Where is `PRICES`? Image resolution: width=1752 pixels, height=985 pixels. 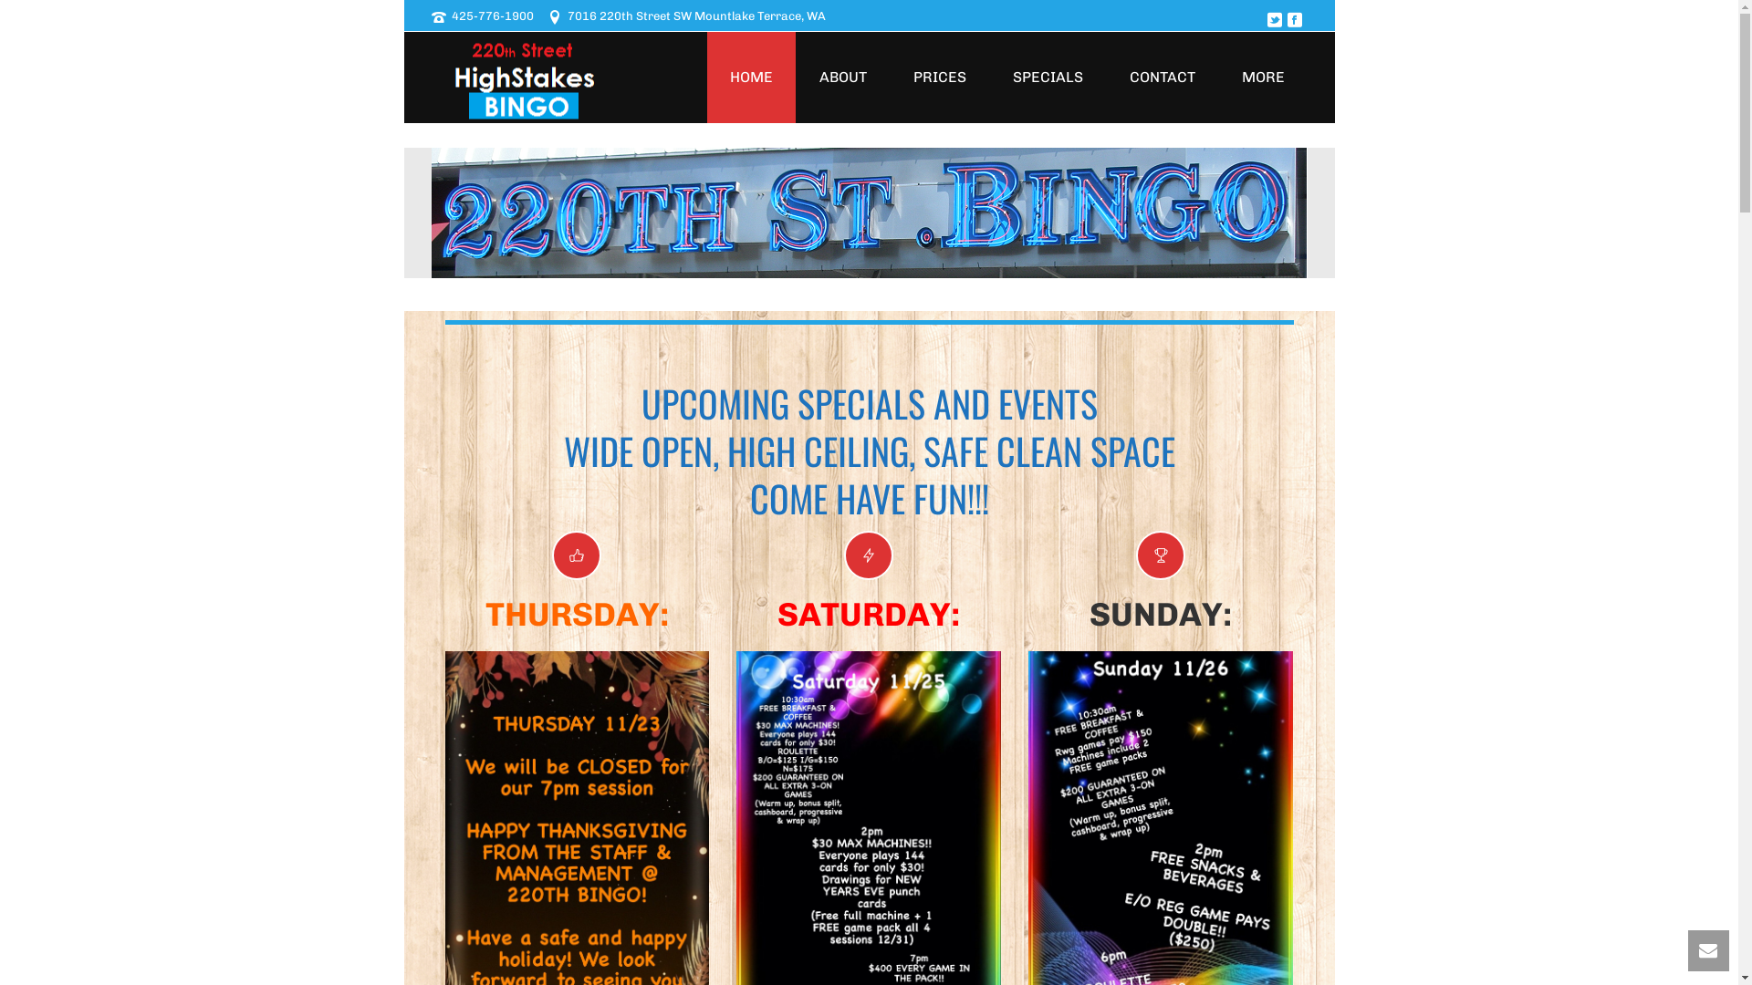 PRICES is located at coordinates (940, 78).